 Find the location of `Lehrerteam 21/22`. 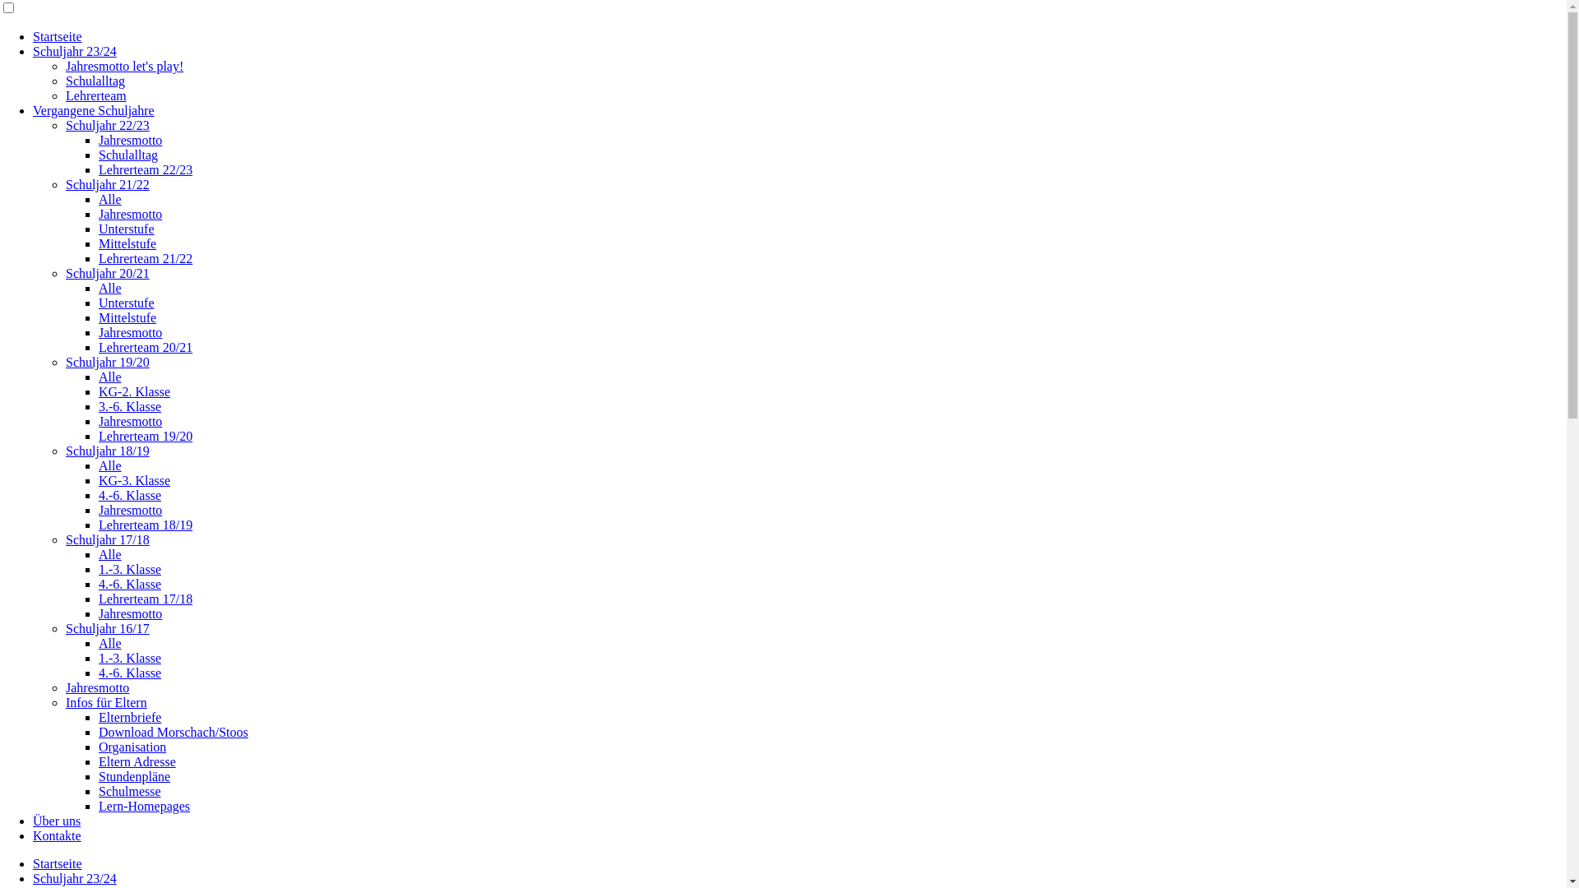

Lehrerteam 21/22 is located at coordinates (146, 258).